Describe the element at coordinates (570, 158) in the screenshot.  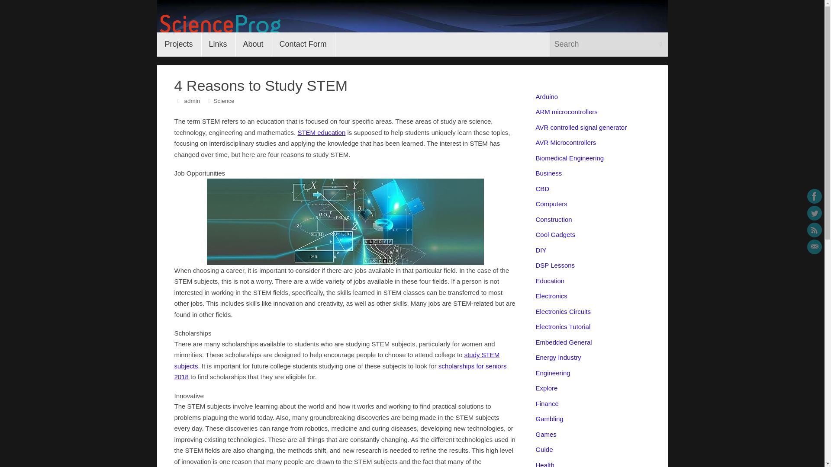
I see `Biomedical Engineering` at that location.